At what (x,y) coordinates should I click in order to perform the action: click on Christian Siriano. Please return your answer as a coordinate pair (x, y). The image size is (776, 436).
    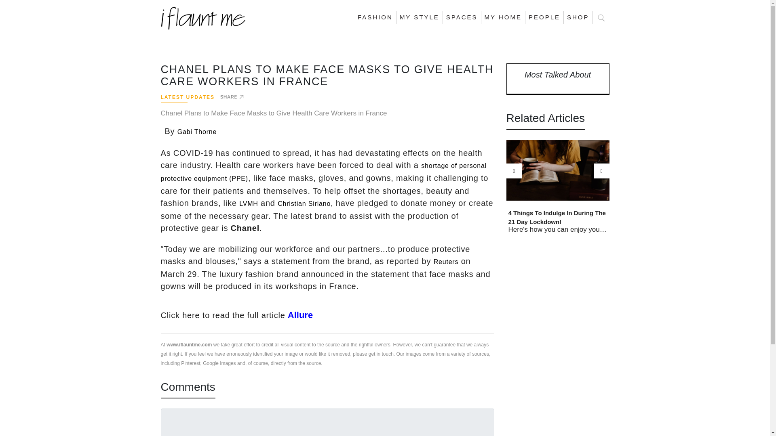
    Looking at the image, I should click on (304, 203).